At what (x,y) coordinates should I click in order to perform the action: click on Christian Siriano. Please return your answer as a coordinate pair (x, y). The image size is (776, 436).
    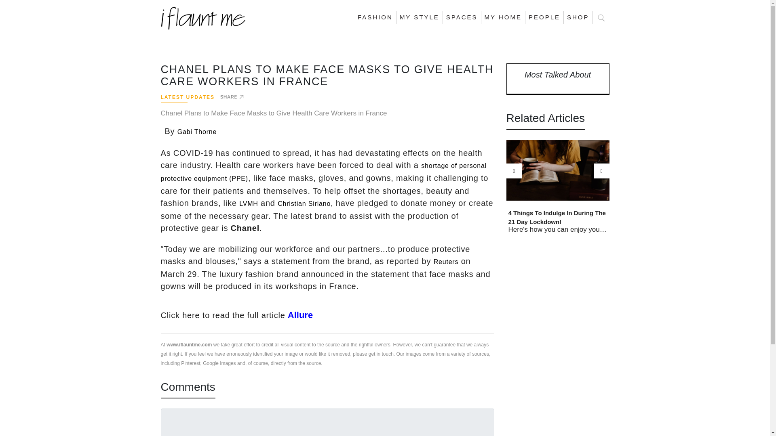
    Looking at the image, I should click on (304, 203).